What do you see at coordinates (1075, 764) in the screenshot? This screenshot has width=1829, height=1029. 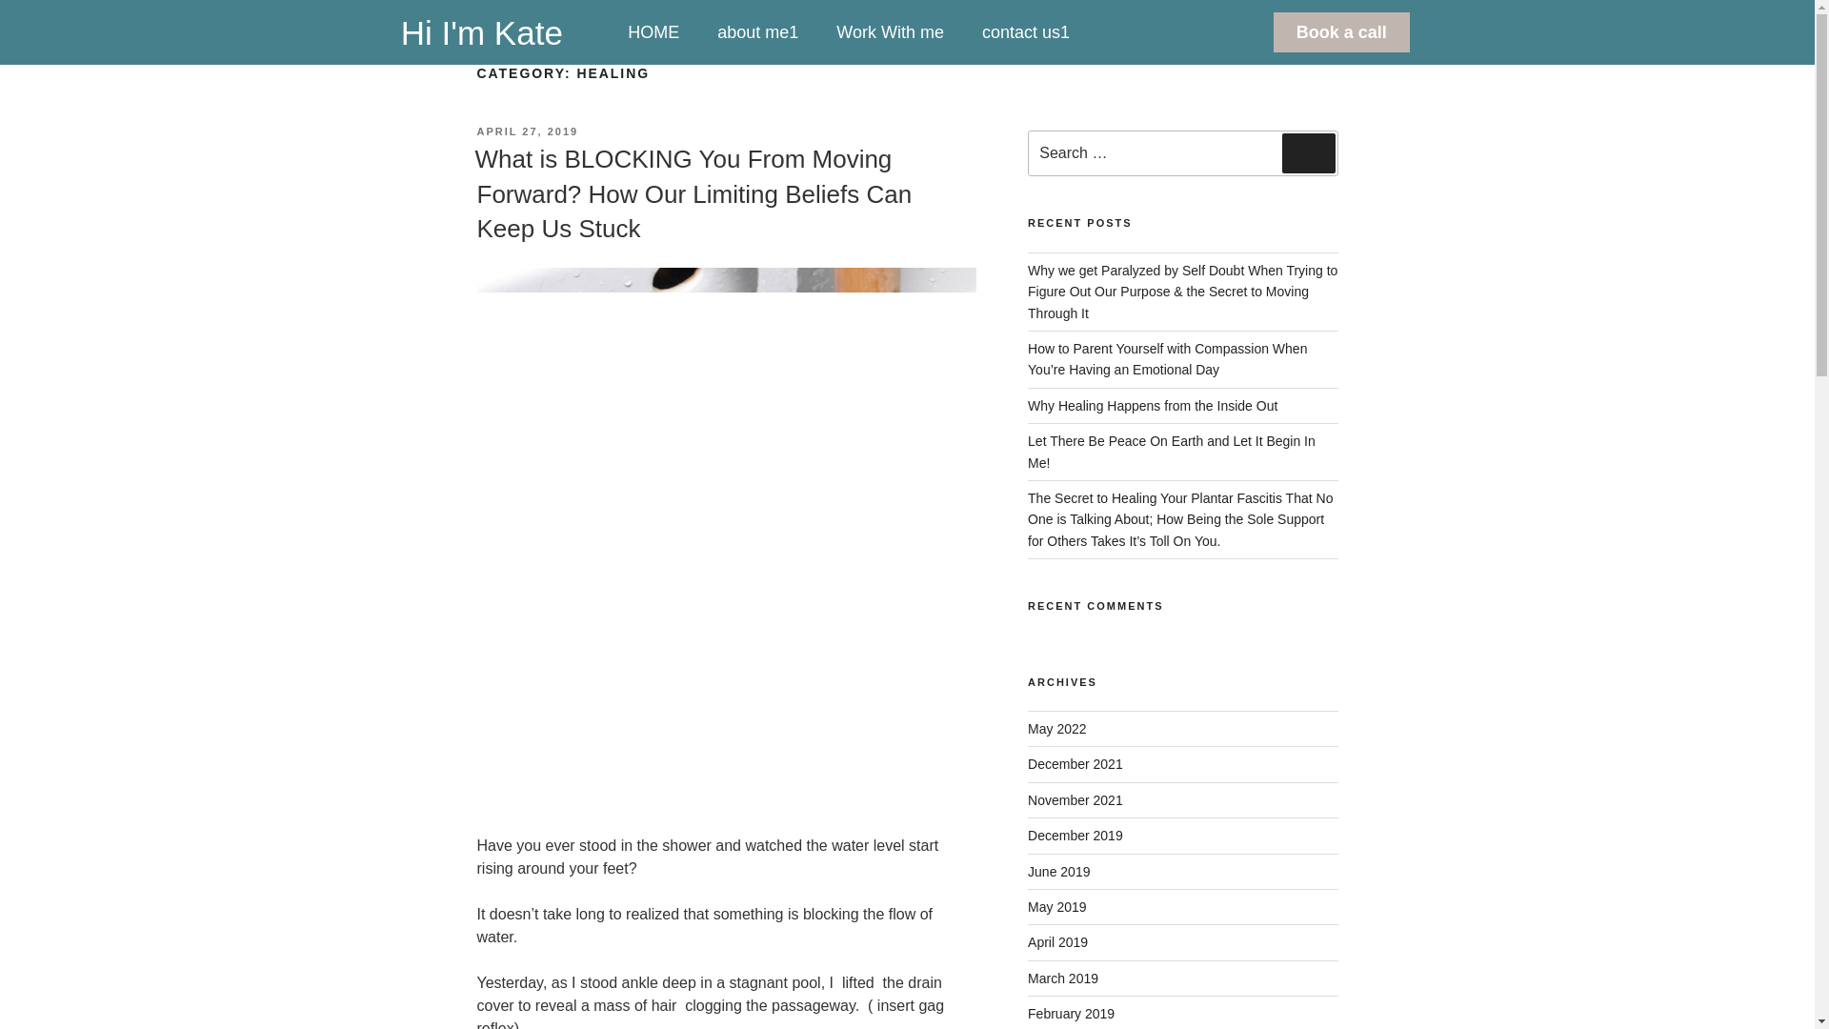 I see `December 2021` at bounding box center [1075, 764].